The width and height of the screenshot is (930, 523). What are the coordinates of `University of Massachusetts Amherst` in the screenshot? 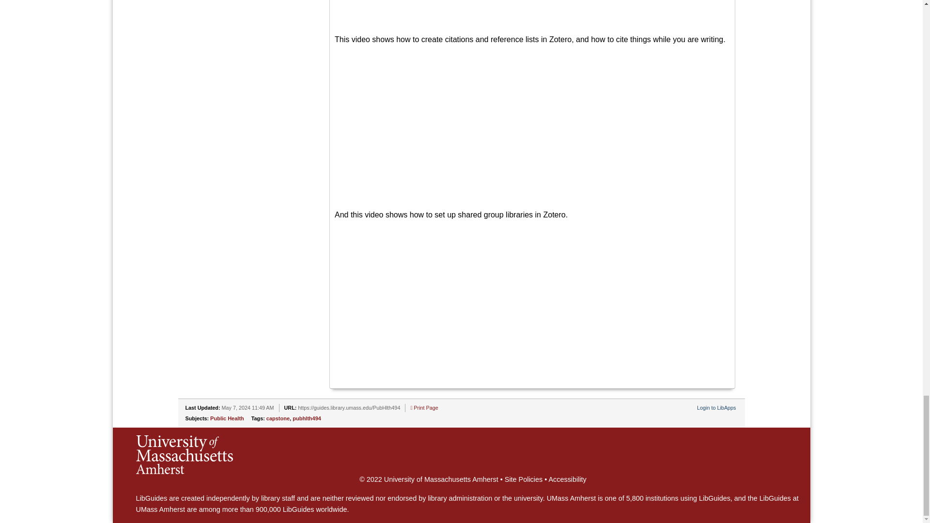 It's located at (184, 454).